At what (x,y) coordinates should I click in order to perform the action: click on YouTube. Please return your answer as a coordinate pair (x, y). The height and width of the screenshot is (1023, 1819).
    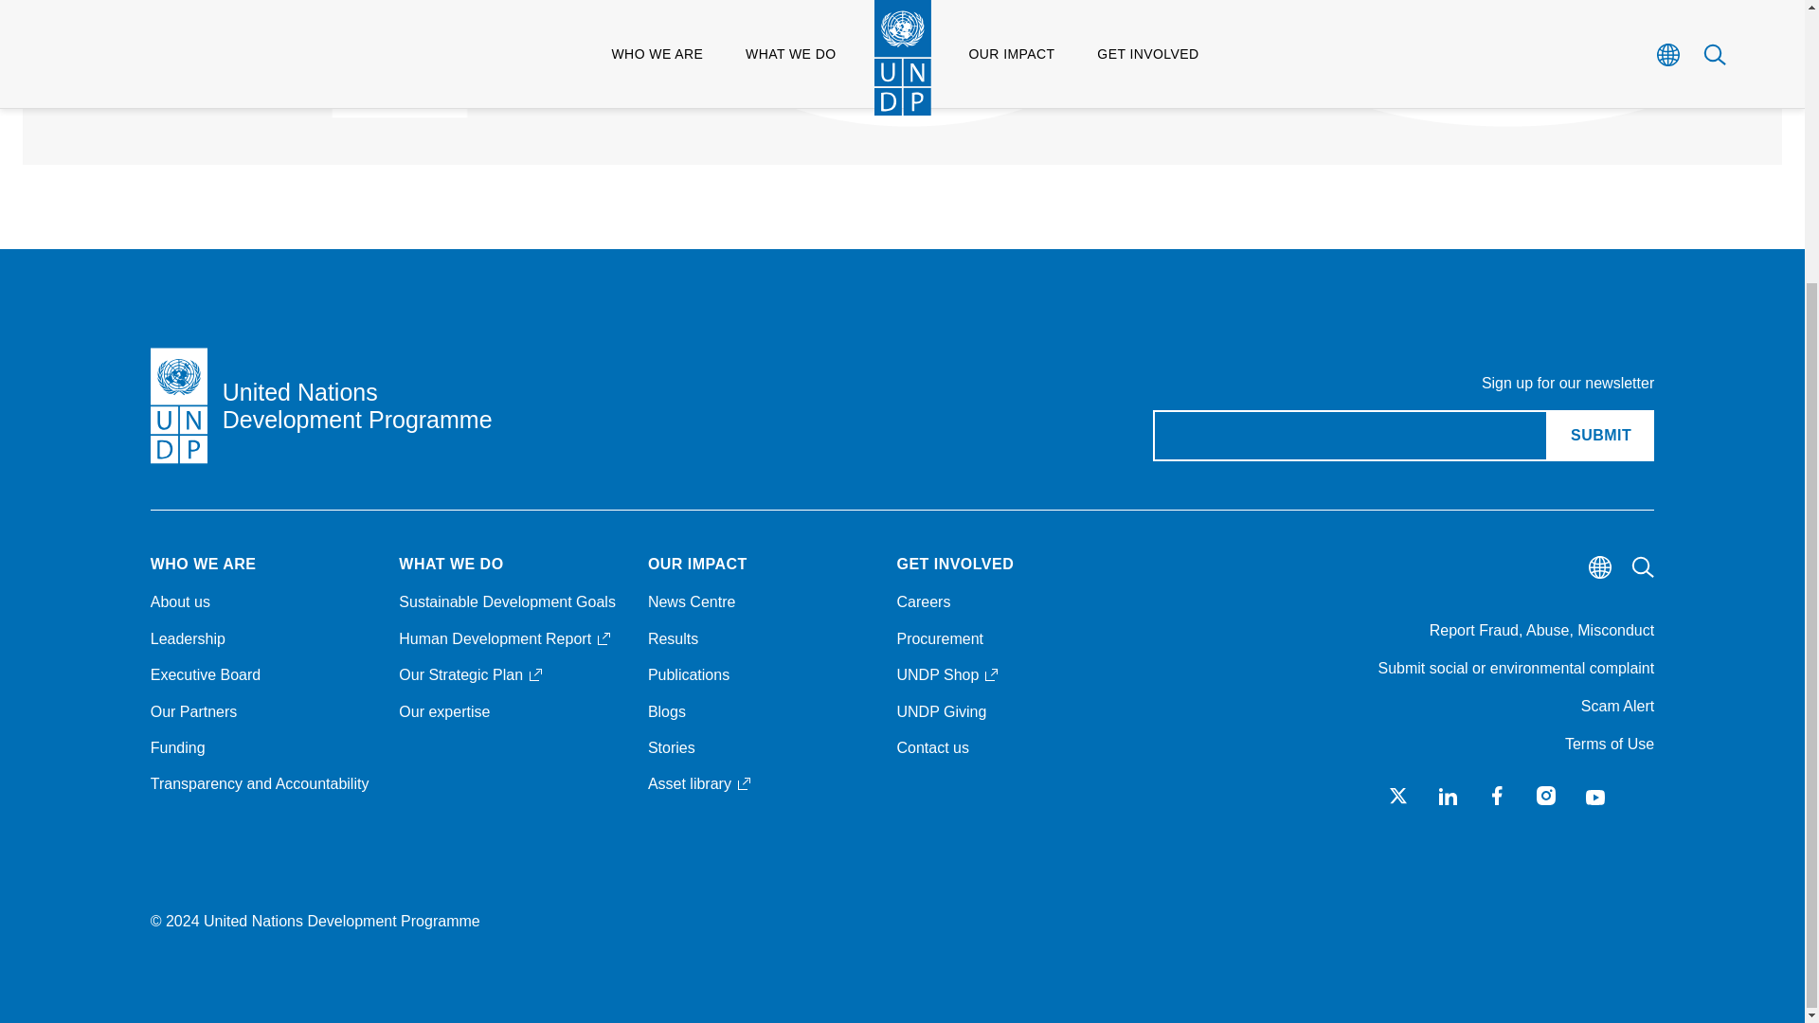
    Looking at the image, I should click on (1398, 796).